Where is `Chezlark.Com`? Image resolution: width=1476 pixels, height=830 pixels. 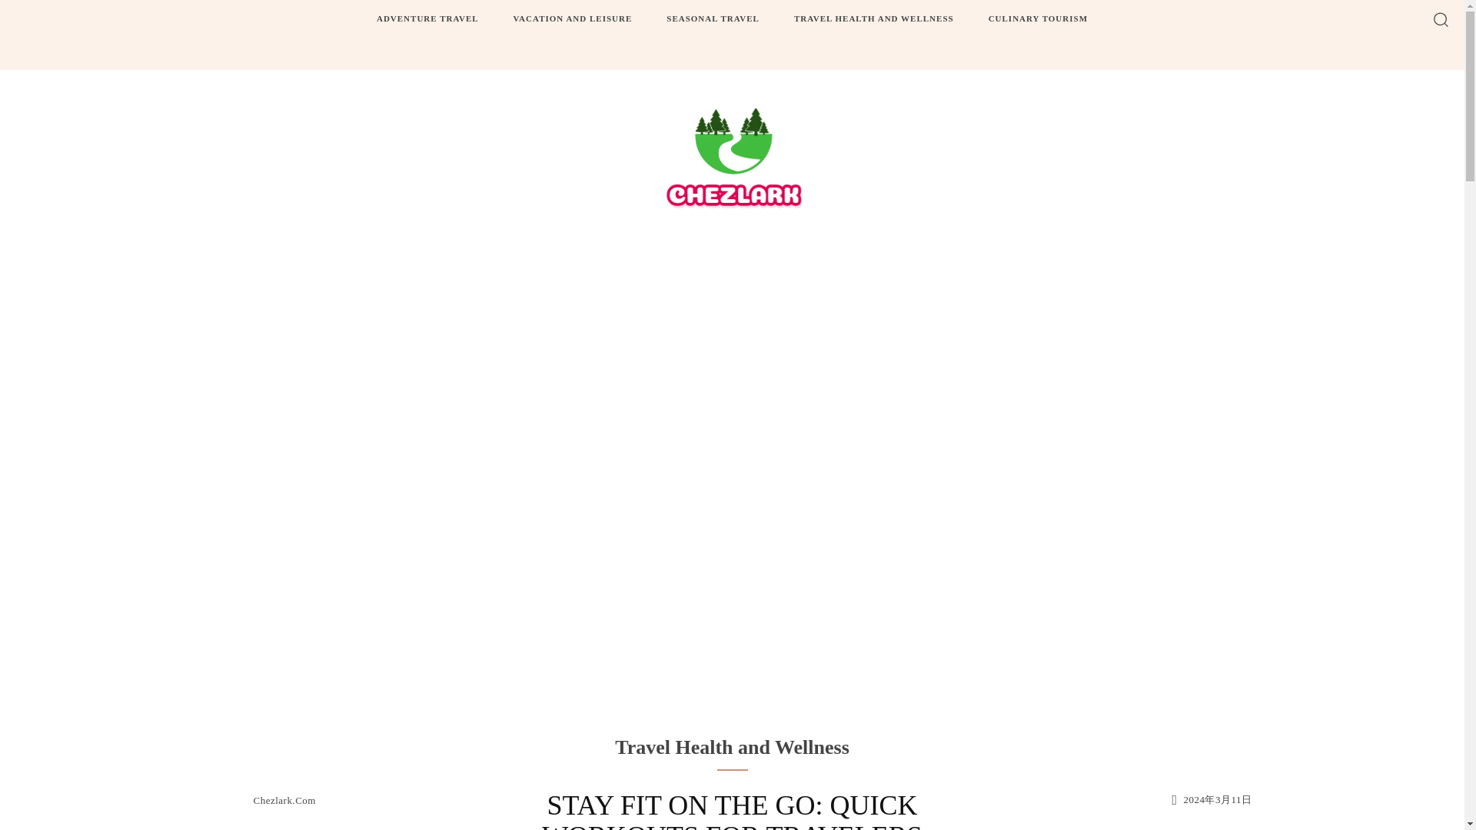
Chezlark.Com is located at coordinates (284, 800).